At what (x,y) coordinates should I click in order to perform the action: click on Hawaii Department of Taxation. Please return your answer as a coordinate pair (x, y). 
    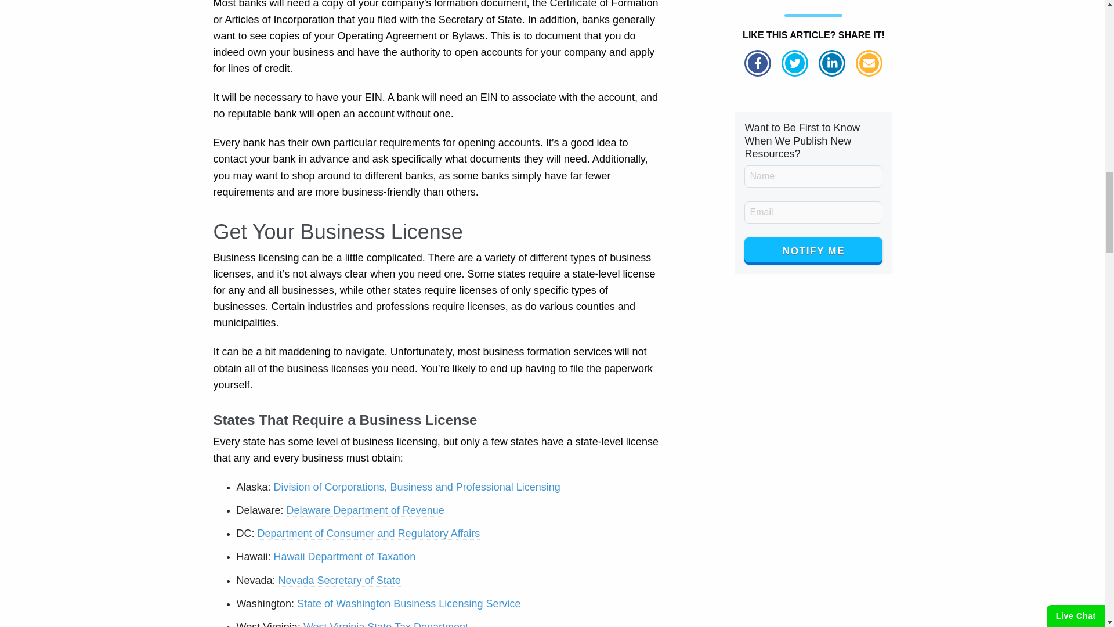
    Looking at the image, I should click on (345, 557).